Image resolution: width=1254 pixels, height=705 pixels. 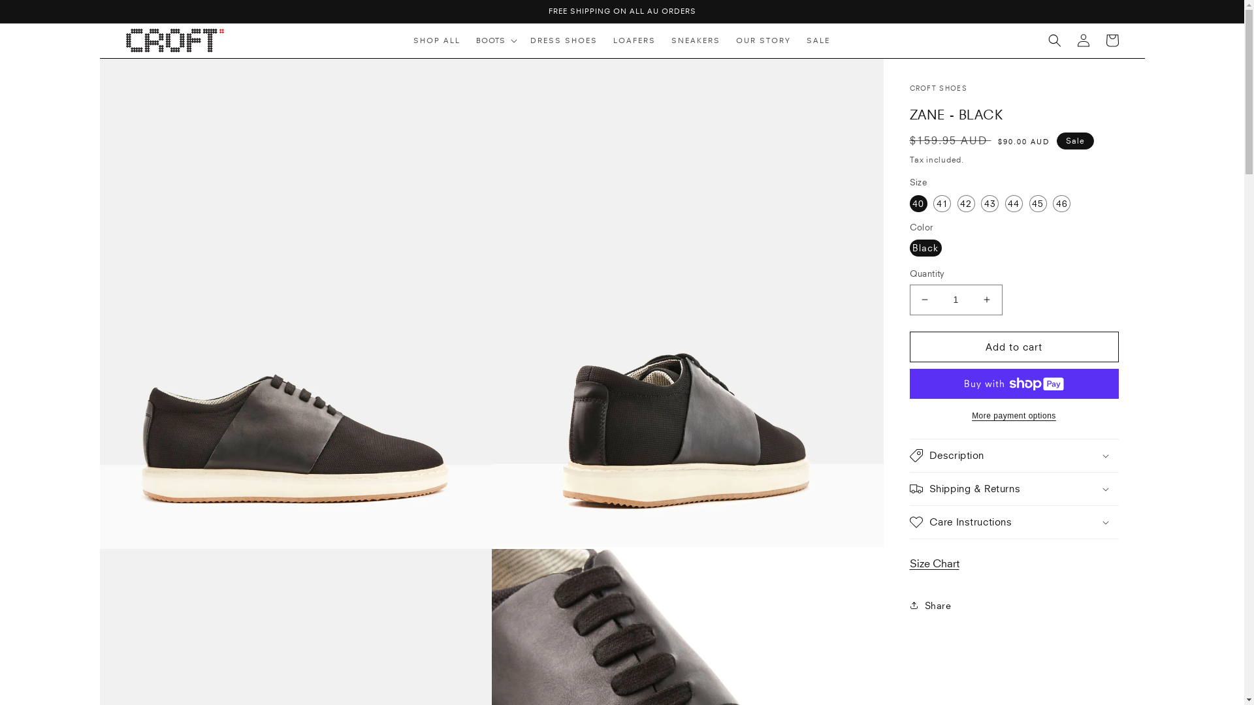 What do you see at coordinates (988, 649) in the screenshot?
I see `https://croftshoes.com.au/products/zane-black` at bounding box center [988, 649].